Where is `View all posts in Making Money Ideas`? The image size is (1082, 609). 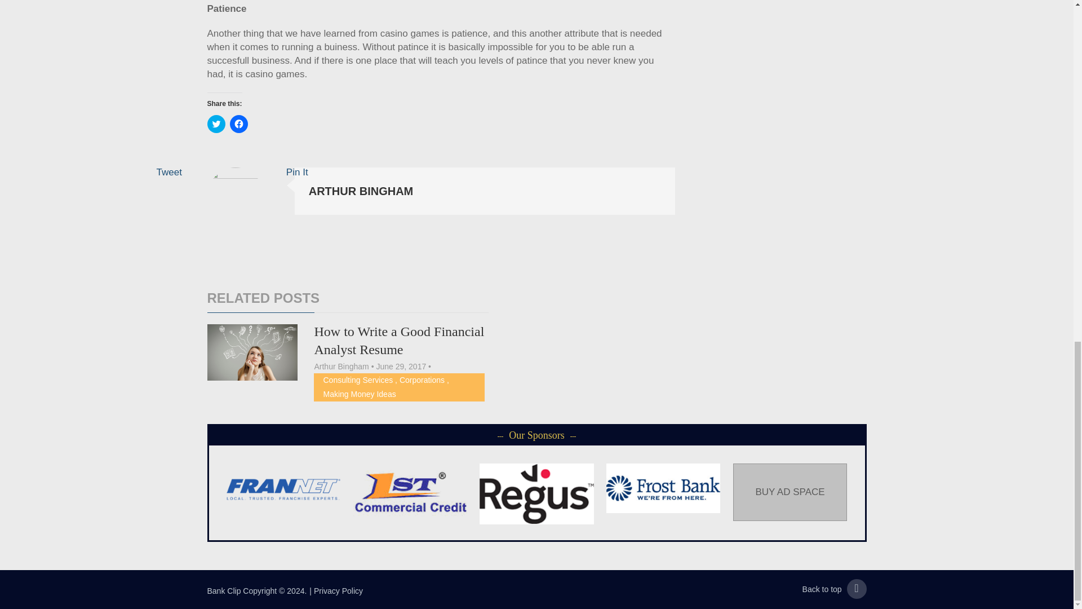
View all posts in Making Money Ideas is located at coordinates (359, 394).